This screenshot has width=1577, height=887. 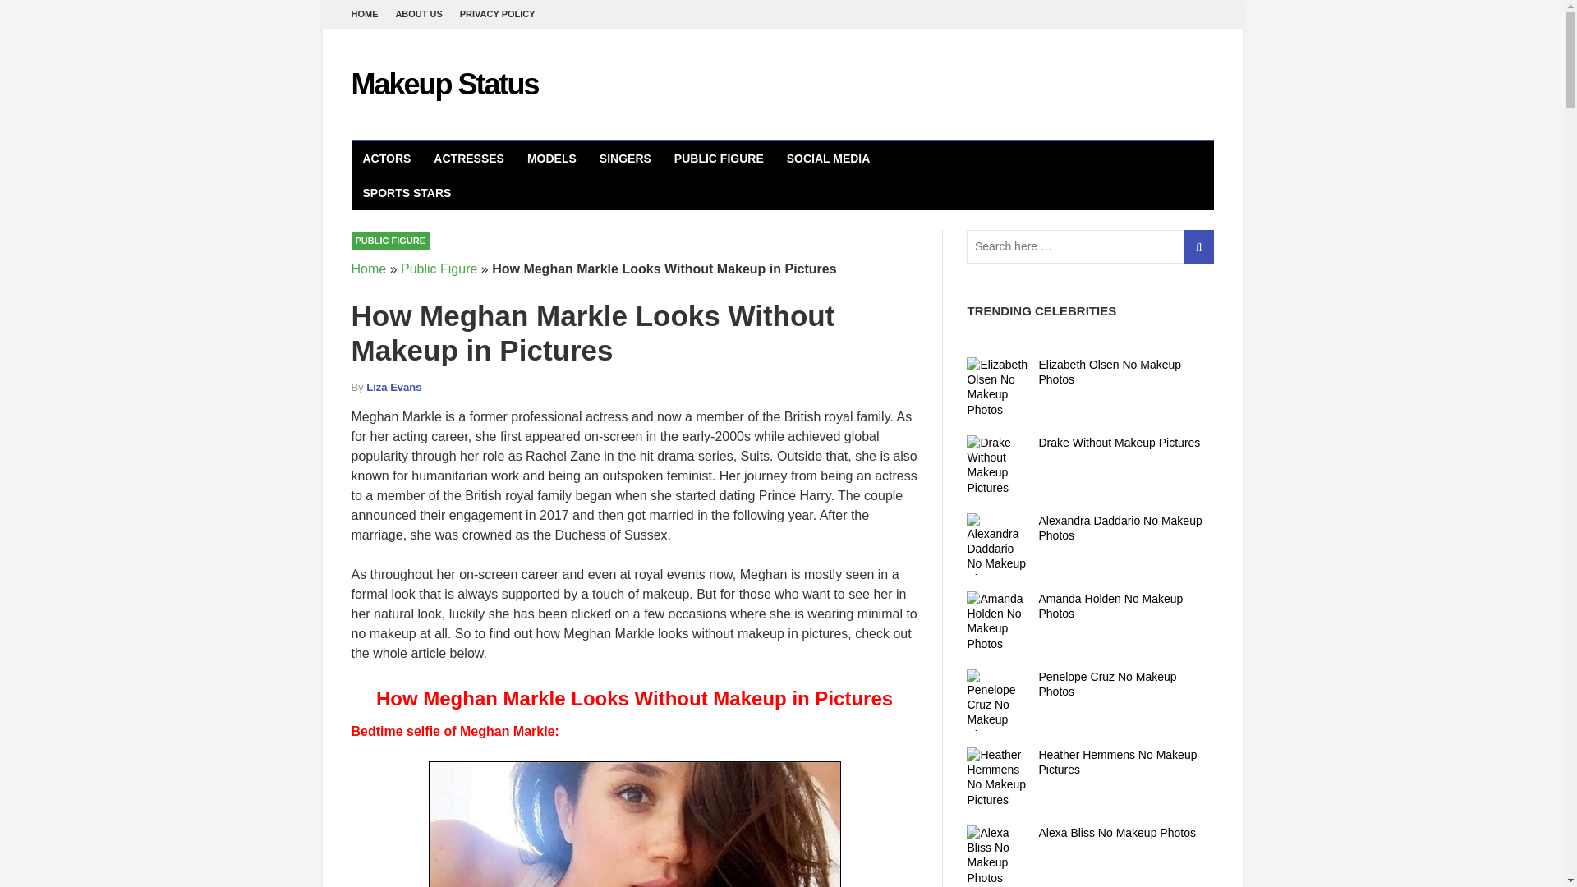 What do you see at coordinates (439, 268) in the screenshot?
I see `Public Figure` at bounding box center [439, 268].